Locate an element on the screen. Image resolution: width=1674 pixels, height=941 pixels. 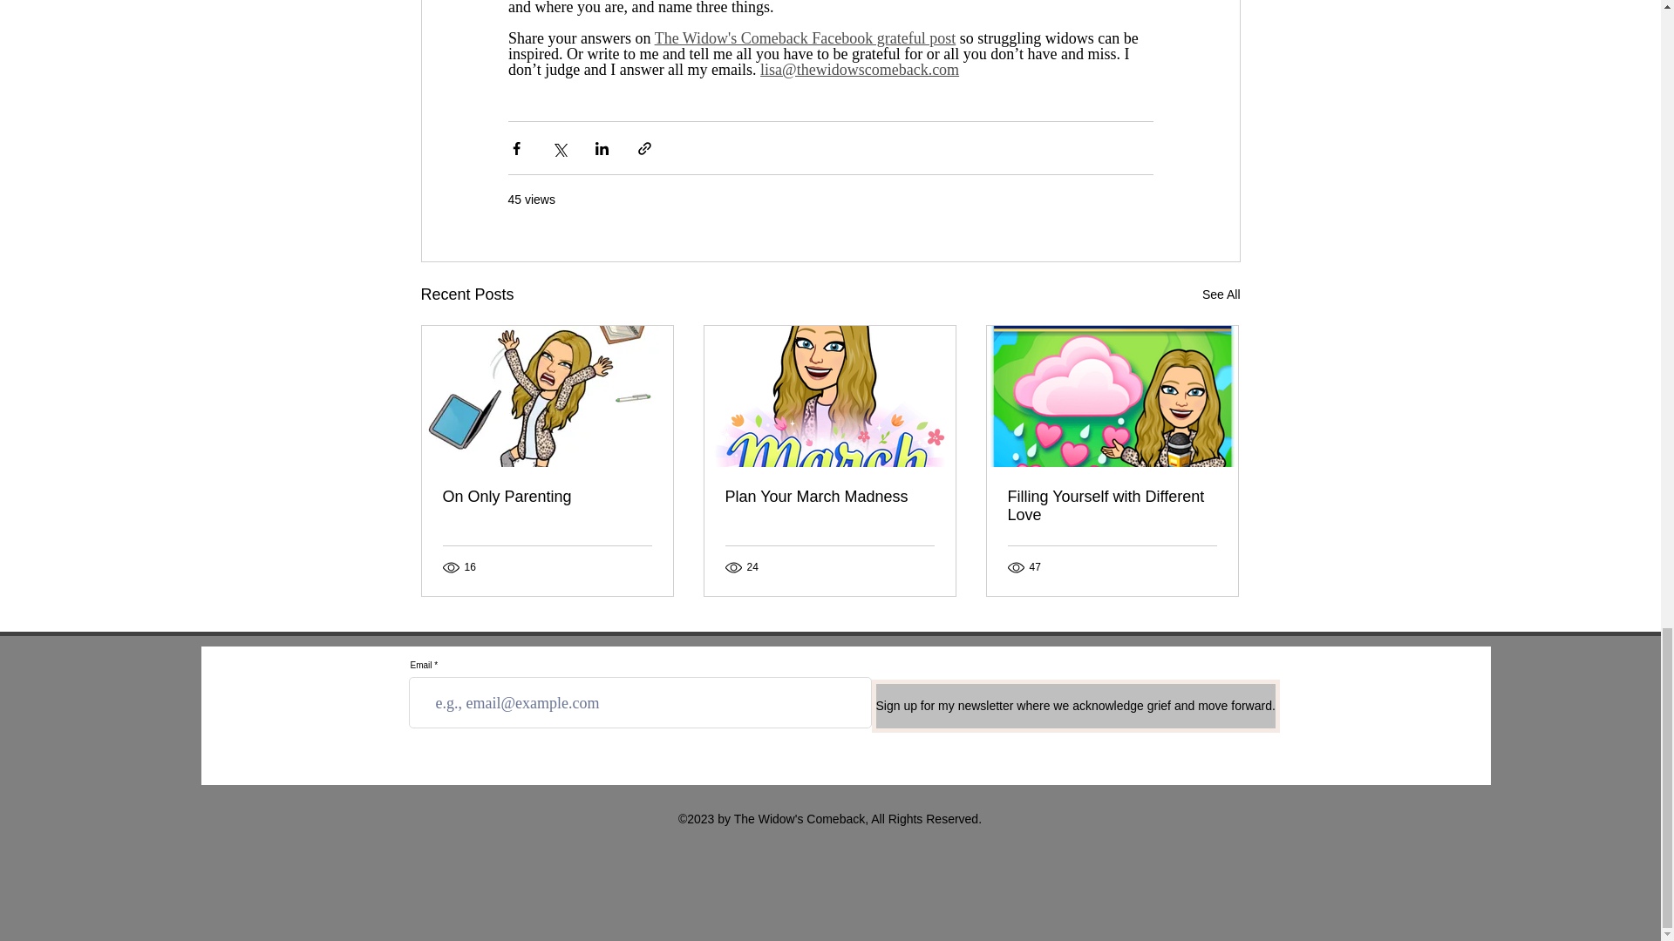
Plan Your March Madness is located at coordinates (829, 497).